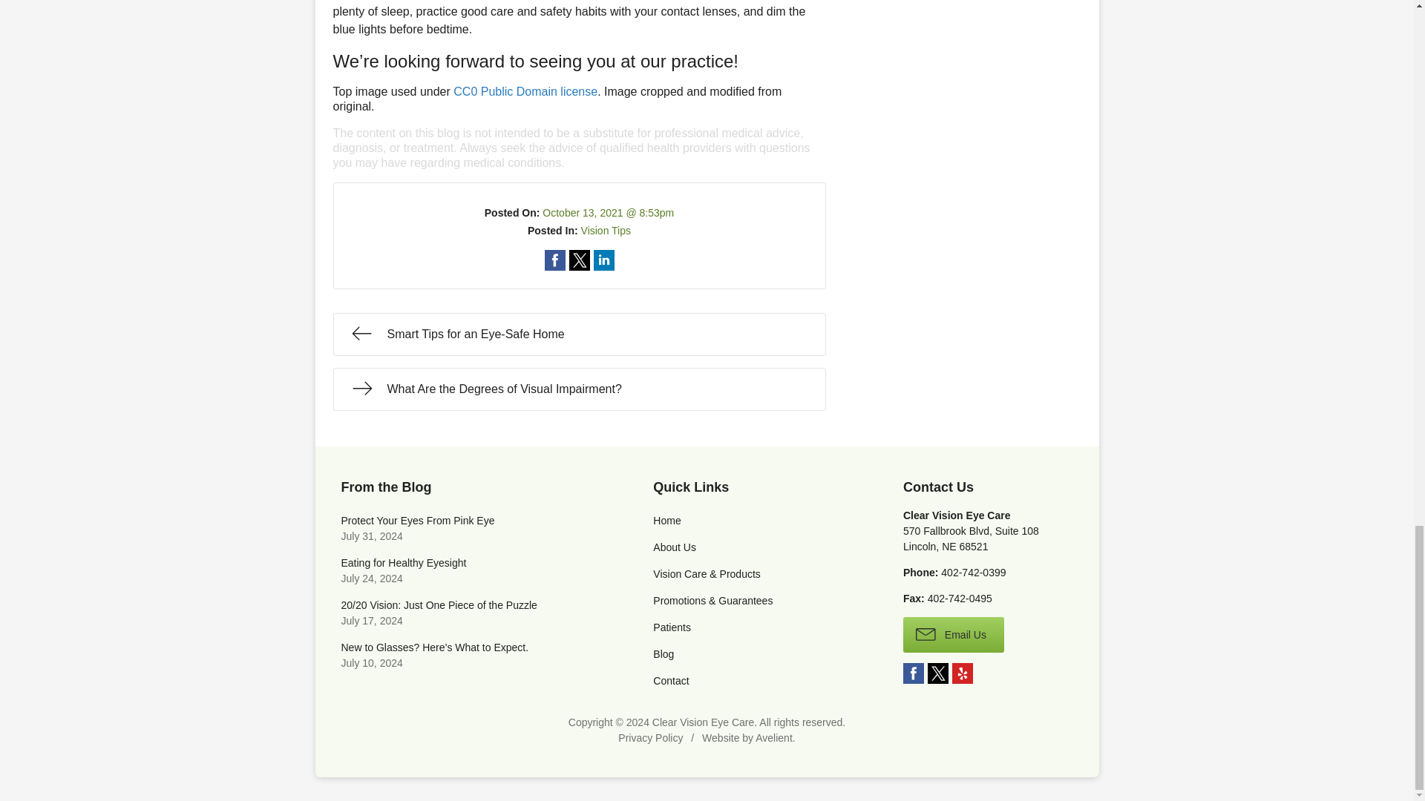  What do you see at coordinates (938, 673) in the screenshot?
I see `Go to our Twitter Account` at bounding box center [938, 673].